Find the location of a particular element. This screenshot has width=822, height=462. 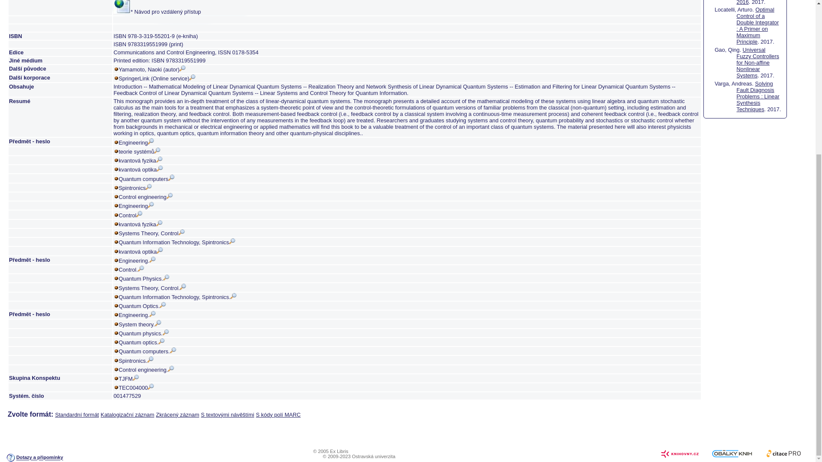

Quantum optics. is located at coordinates (141, 342).